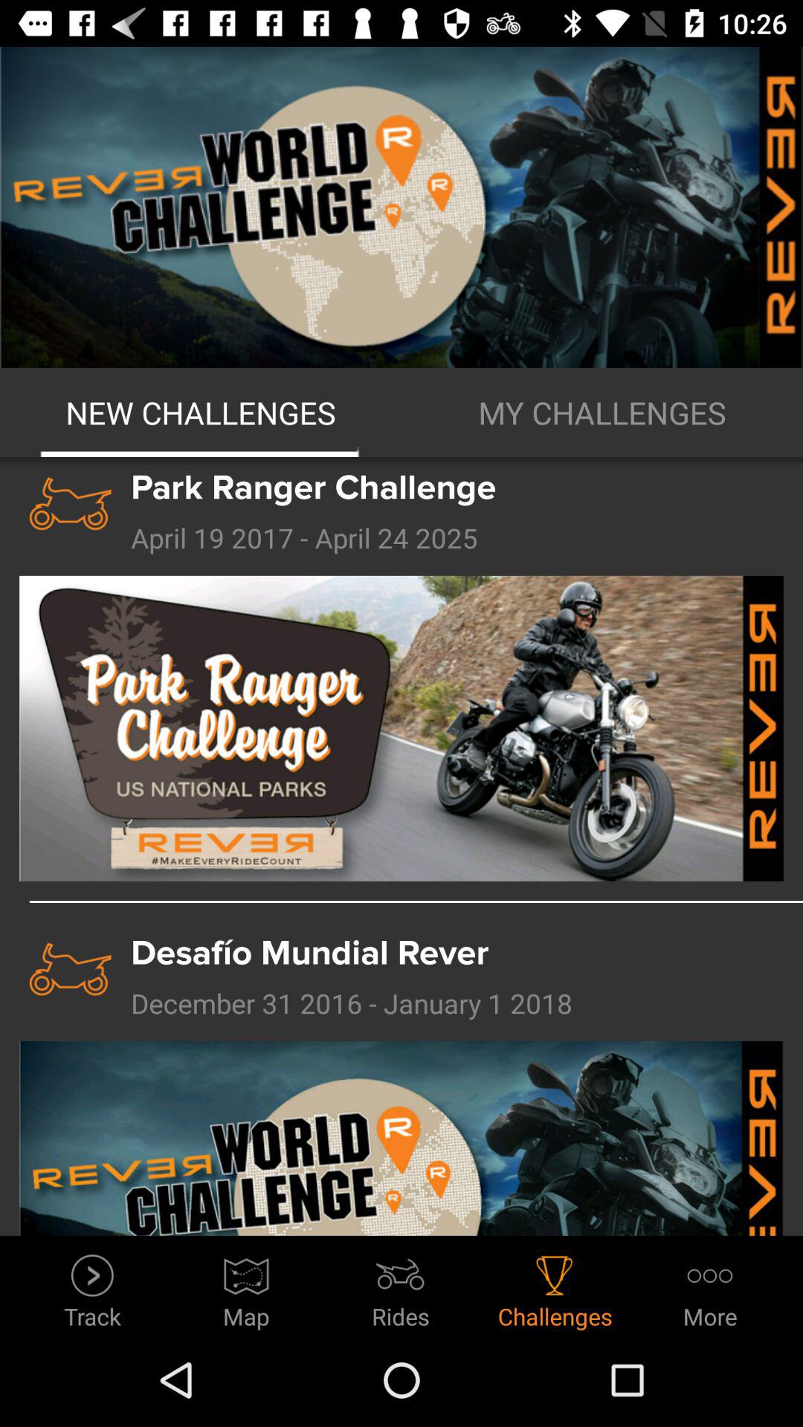 The width and height of the screenshot is (803, 1427). What do you see at coordinates (602, 412) in the screenshot?
I see `open the item to the right of new challenges icon` at bounding box center [602, 412].